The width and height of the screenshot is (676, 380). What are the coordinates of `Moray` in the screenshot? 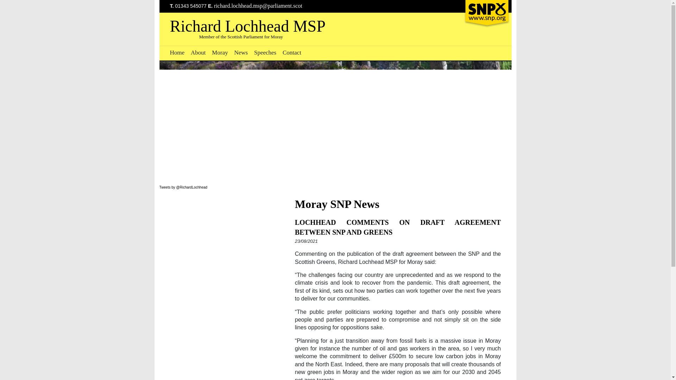 It's located at (220, 52).